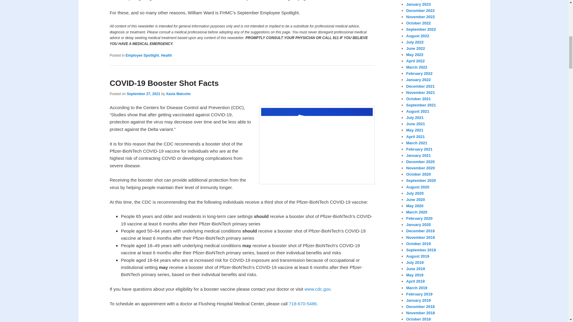 The image size is (573, 322). What do you see at coordinates (164, 83) in the screenshot?
I see `COVID-19 Booster Shot Facts` at bounding box center [164, 83].